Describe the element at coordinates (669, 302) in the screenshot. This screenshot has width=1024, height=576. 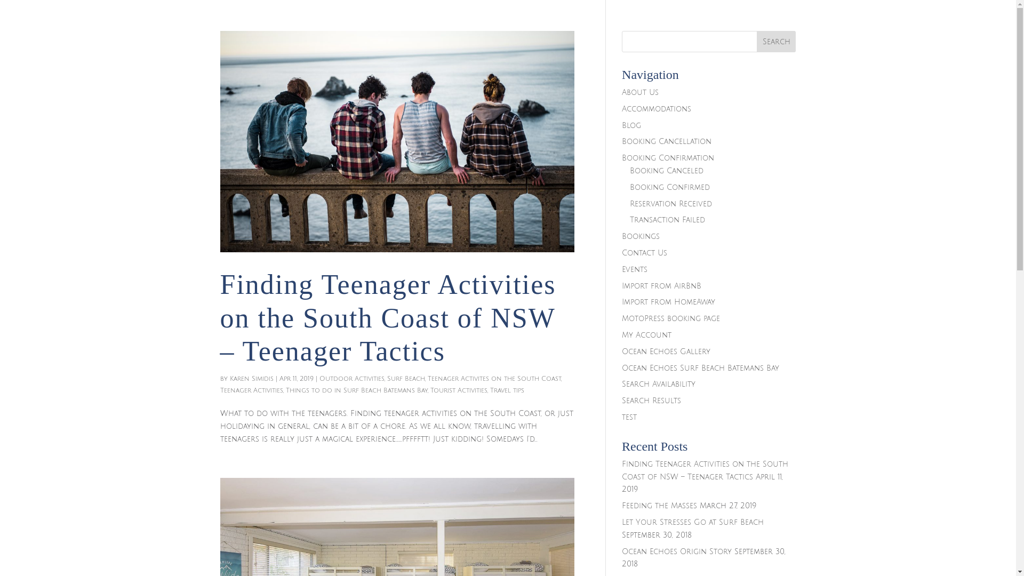
I see `Import from HomeAway` at that location.